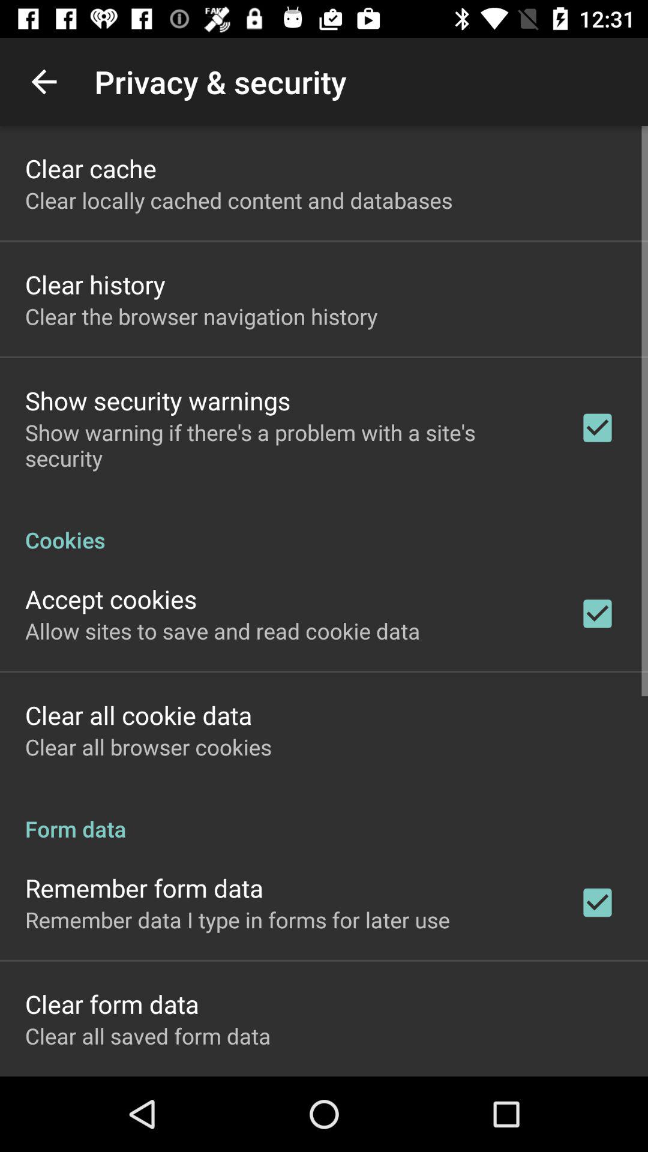 The image size is (648, 1152). Describe the element at coordinates (223, 631) in the screenshot. I see `launch icon above the clear all cookie icon` at that location.